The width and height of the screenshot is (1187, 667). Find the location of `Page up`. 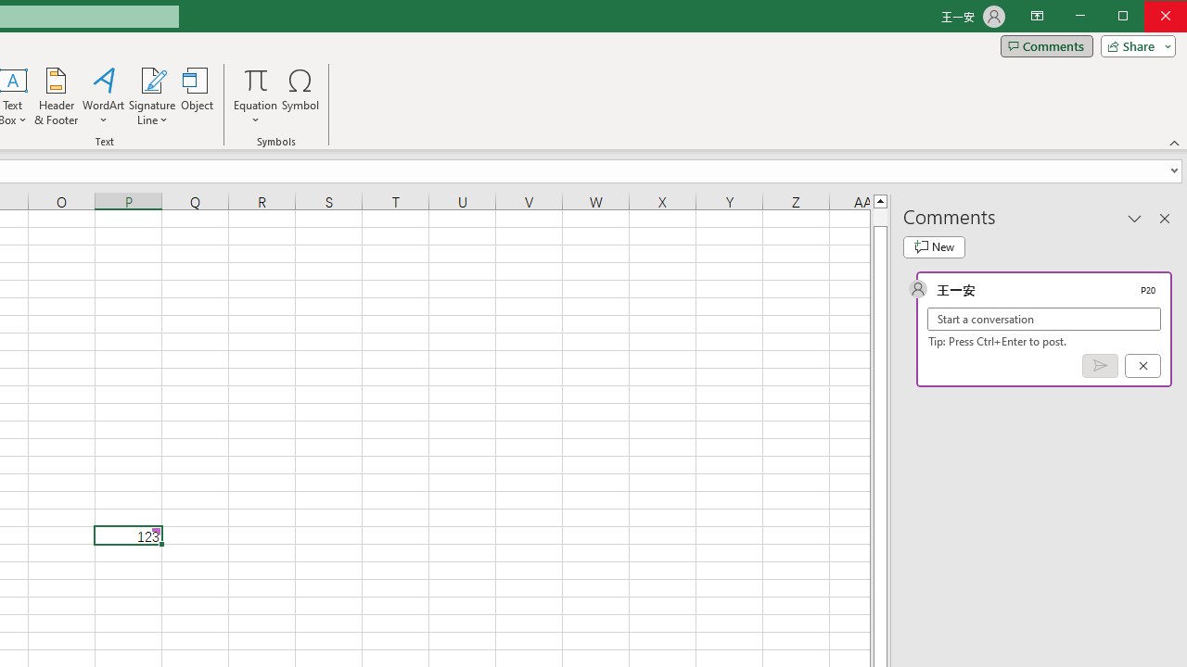

Page up is located at coordinates (879, 217).